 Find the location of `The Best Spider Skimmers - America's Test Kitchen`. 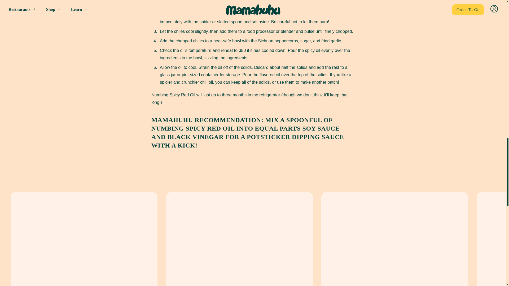

The Best Spider Skimmers - America's Test Kitchen is located at coordinates (347, 1).